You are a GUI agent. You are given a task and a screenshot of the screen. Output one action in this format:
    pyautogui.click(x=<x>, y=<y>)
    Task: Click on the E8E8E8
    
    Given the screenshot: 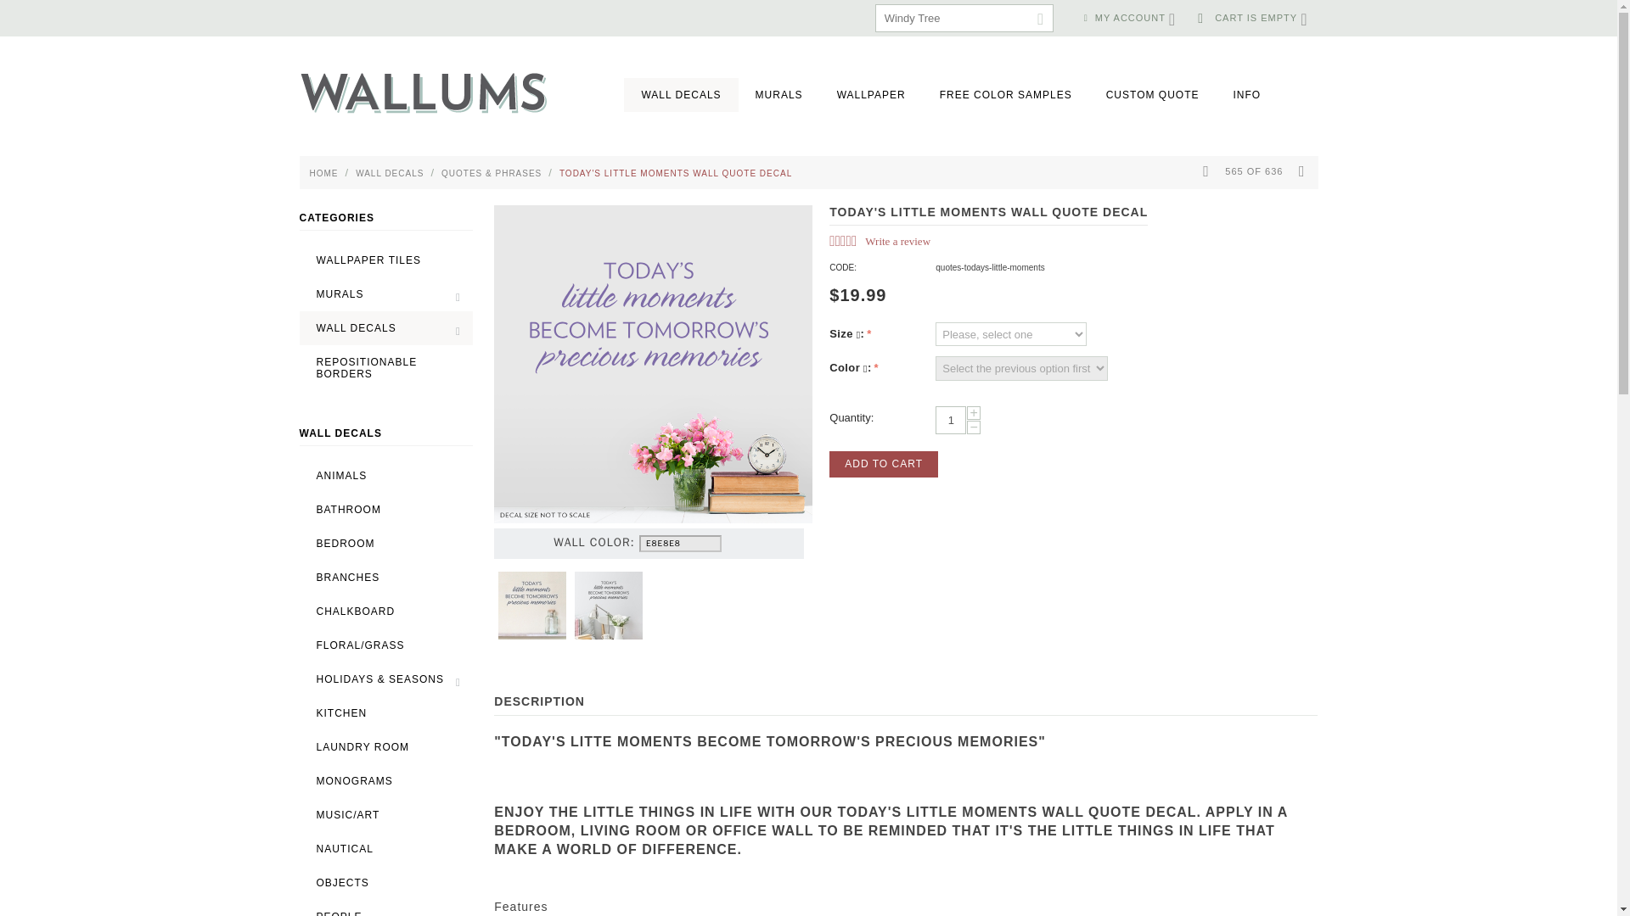 What is the action you would take?
    pyautogui.click(x=680, y=543)
    